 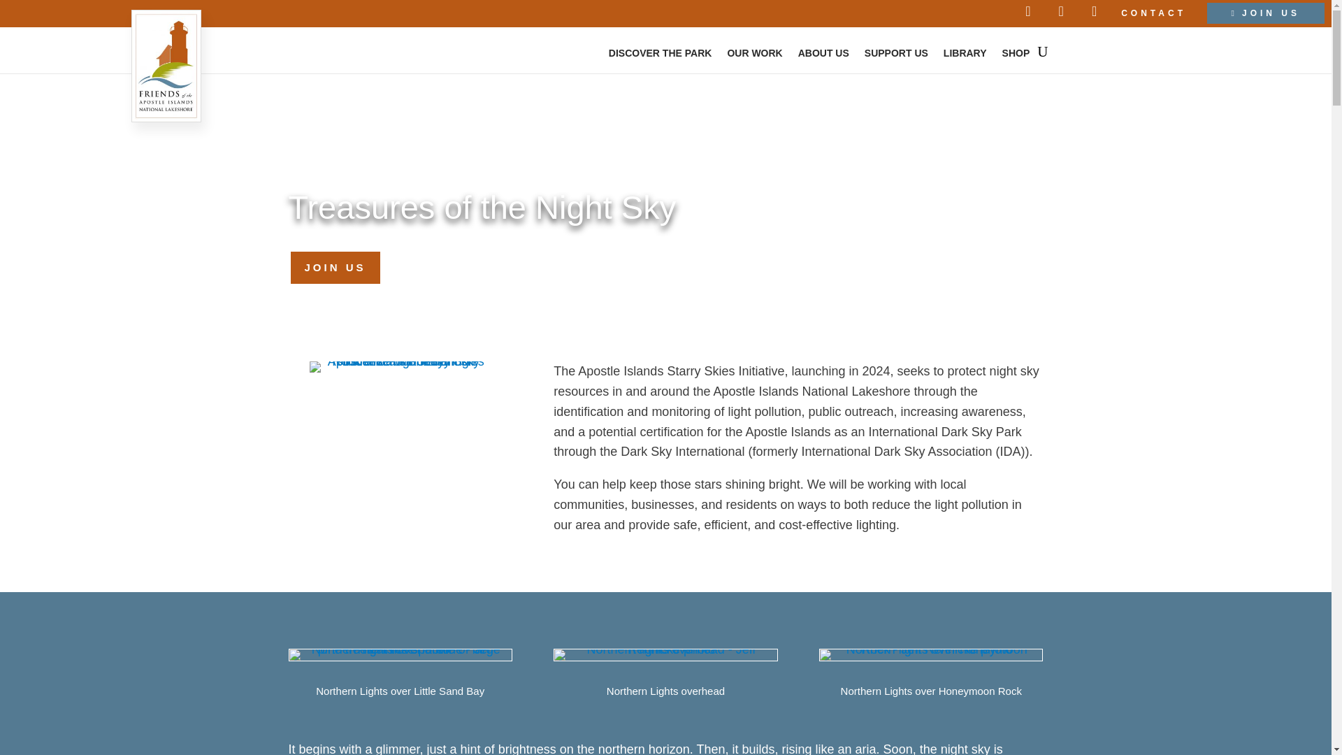 What do you see at coordinates (166, 66) in the screenshot?
I see `Click for the site Home page` at bounding box center [166, 66].